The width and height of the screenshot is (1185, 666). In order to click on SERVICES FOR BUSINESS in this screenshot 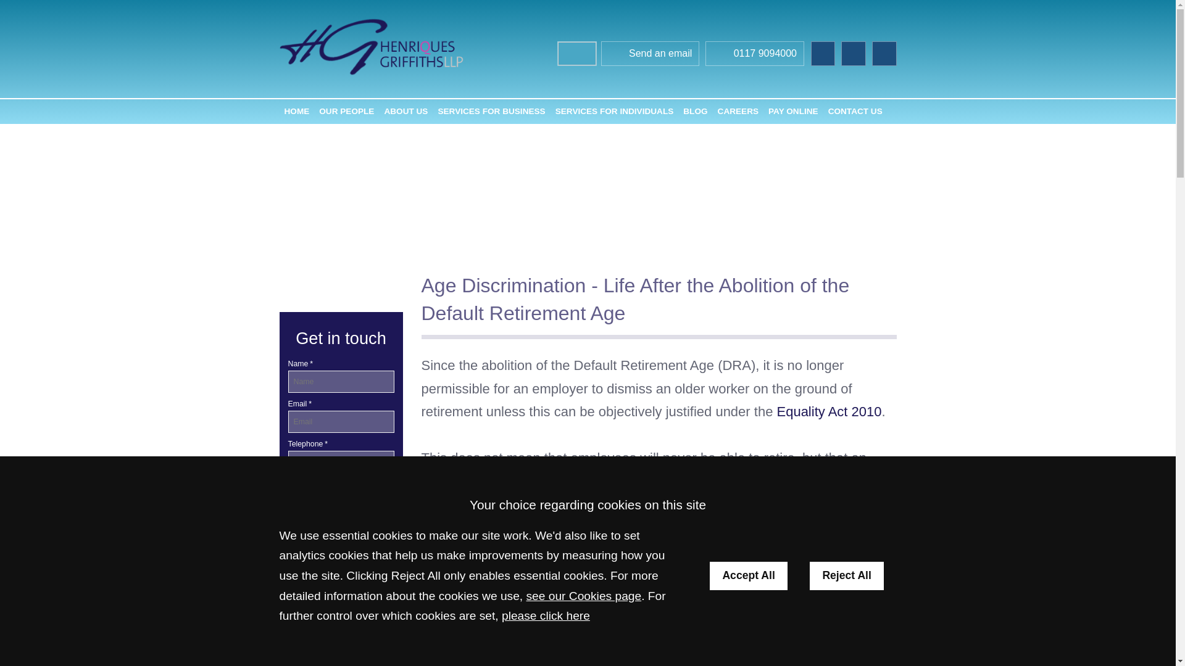, I will do `click(491, 111)`.